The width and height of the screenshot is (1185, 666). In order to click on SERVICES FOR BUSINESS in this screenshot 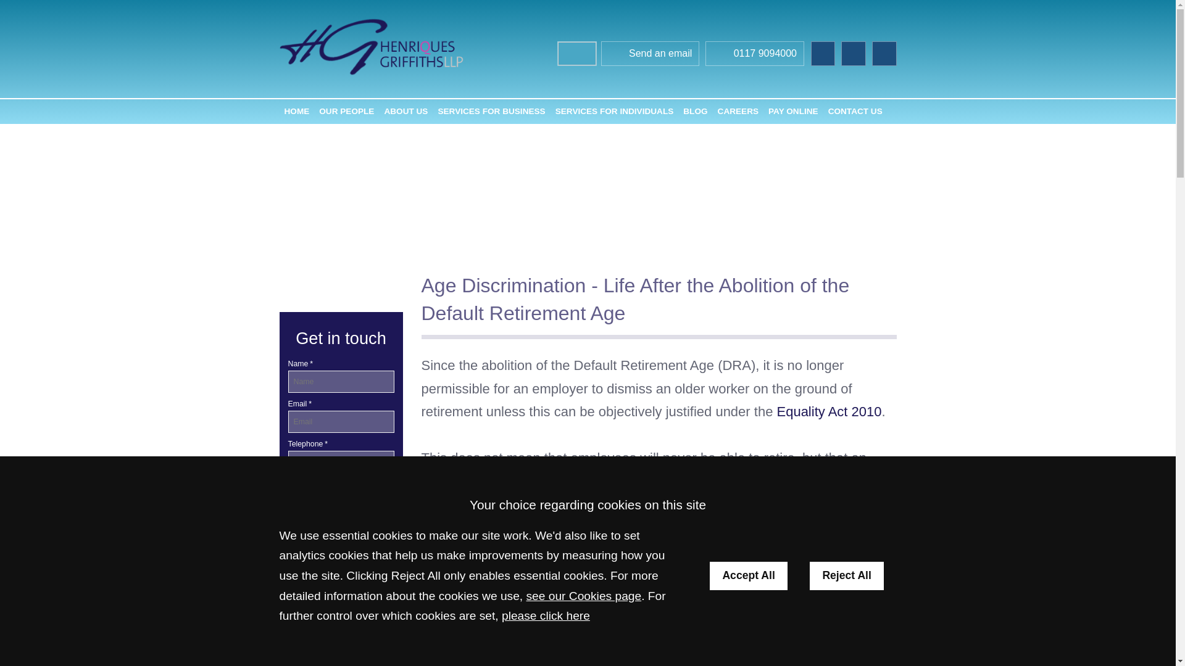, I will do `click(491, 111)`.